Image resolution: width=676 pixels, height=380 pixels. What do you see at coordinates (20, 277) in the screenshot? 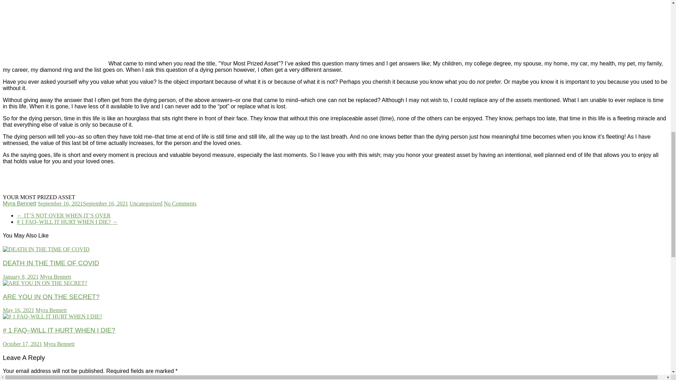
I see `3:27 pm` at bounding box center [20, 277].